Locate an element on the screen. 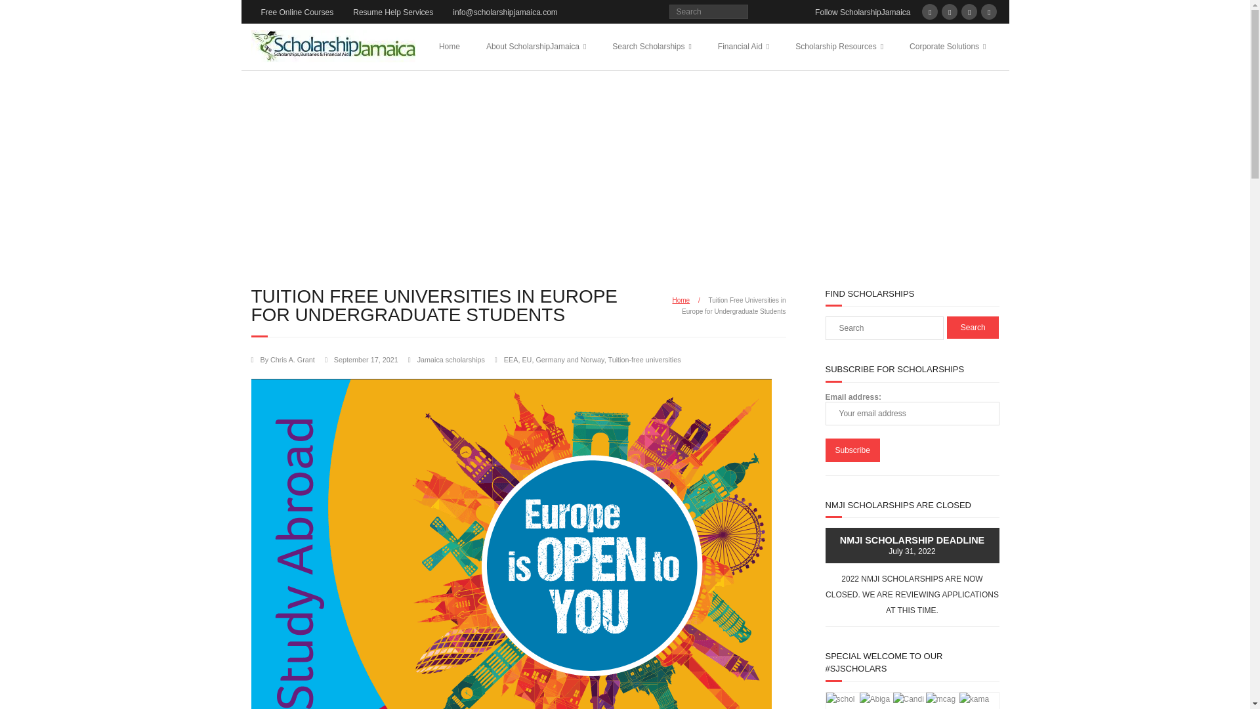 This screenshot has height=709, width=1260. Abigail Wheatley is located at coordinates (875, 701).